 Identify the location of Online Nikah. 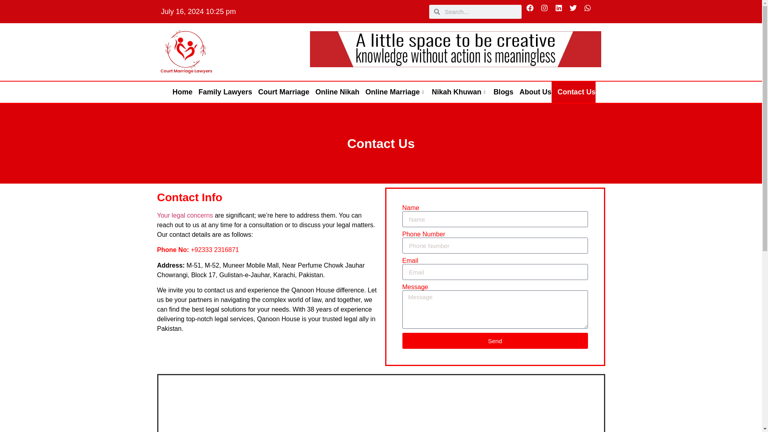
(334, 92).